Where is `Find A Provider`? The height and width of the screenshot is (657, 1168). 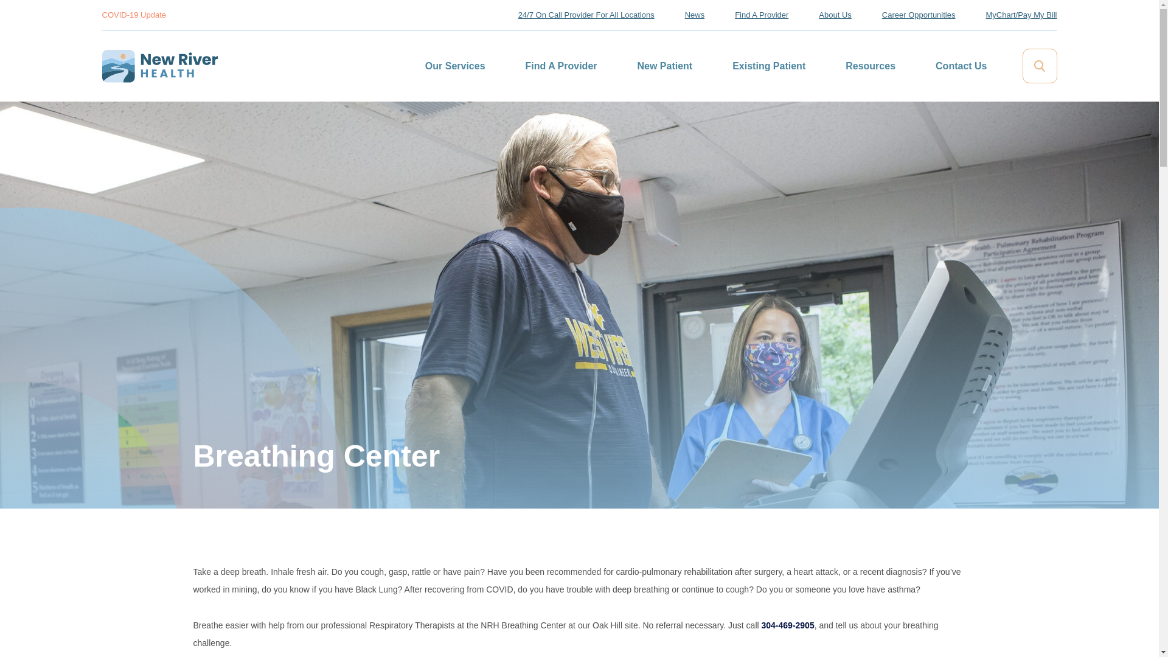 Find A Provider is located at coordinates (561, 66).